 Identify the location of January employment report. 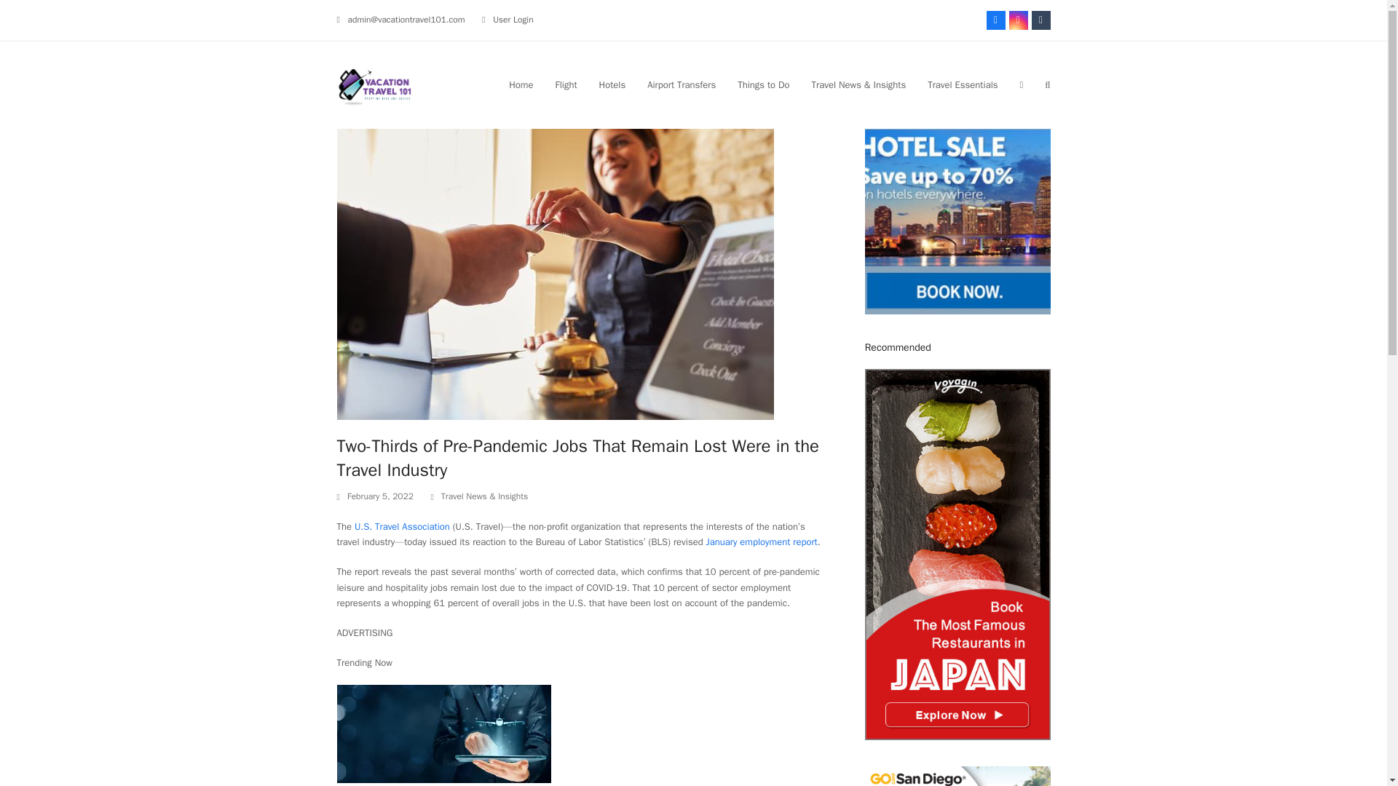
(762, 541).